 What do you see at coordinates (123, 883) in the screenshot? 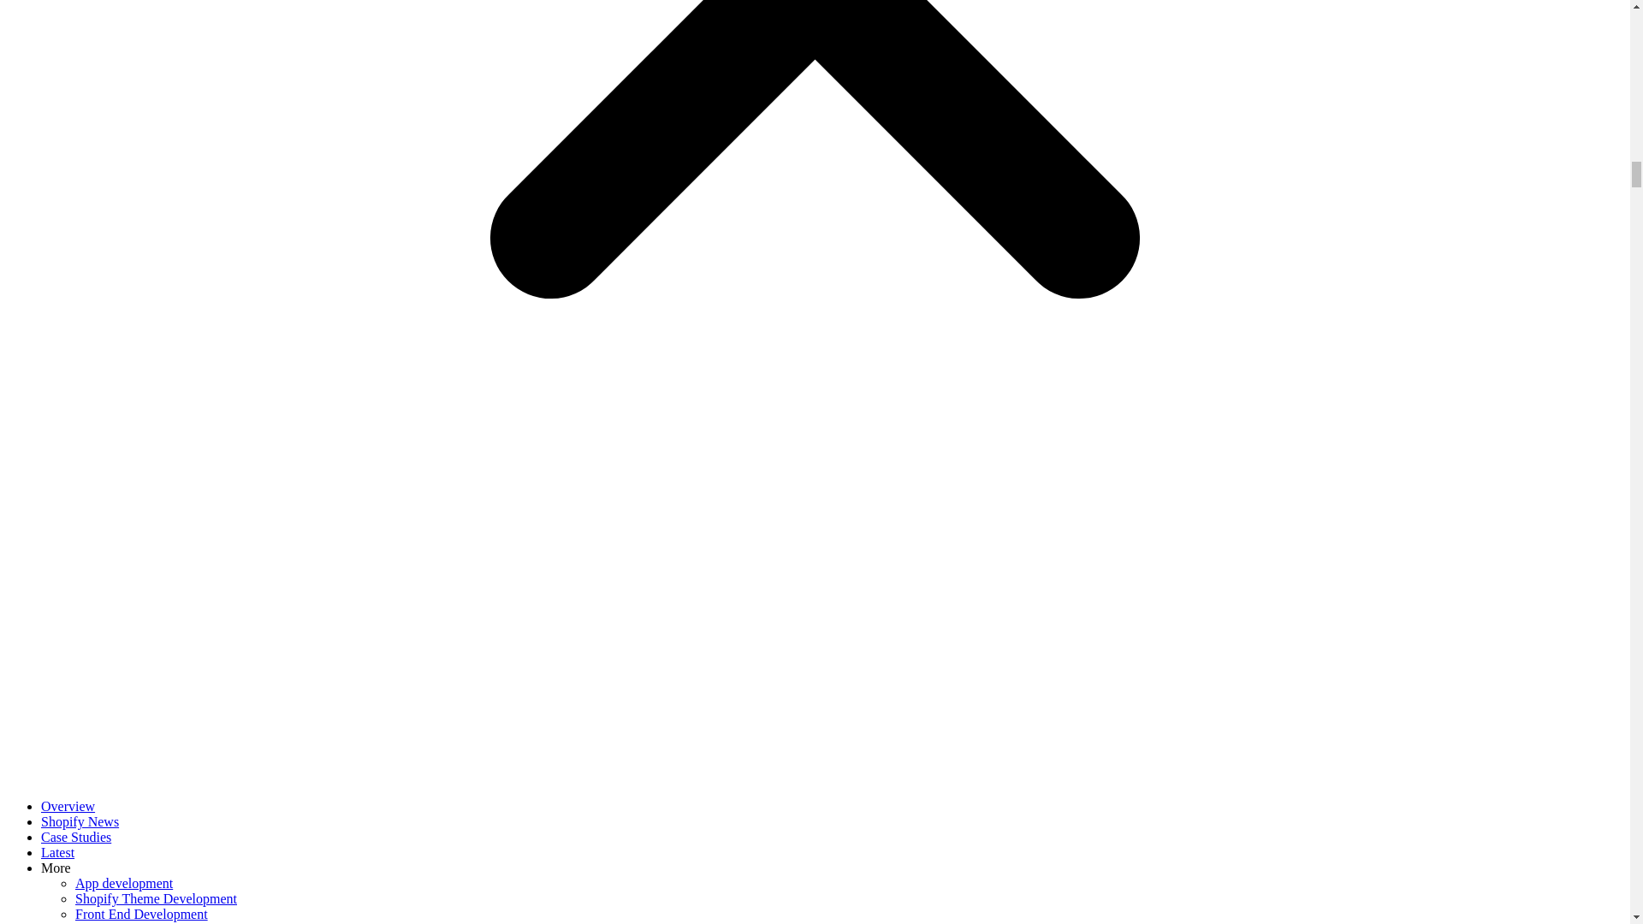
I see `App development` at bounding box center [123, 883].